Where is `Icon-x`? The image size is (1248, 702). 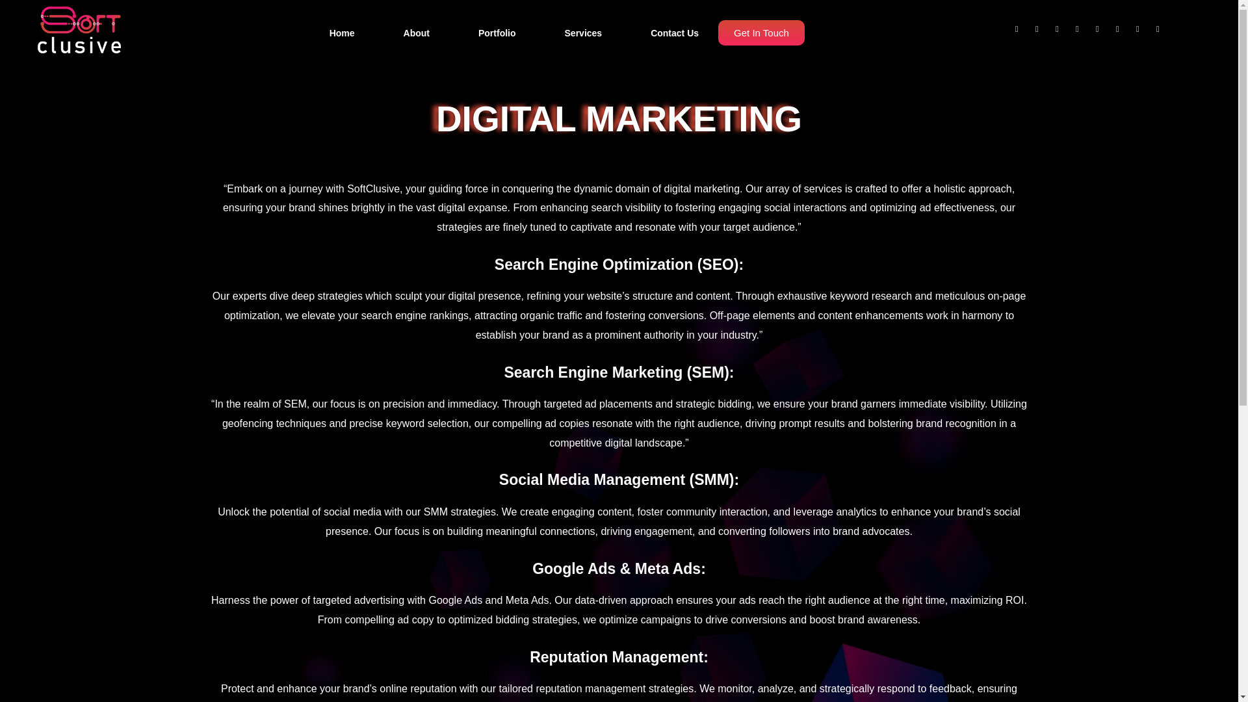
Icon-x is located at coordinates (1041, 32).